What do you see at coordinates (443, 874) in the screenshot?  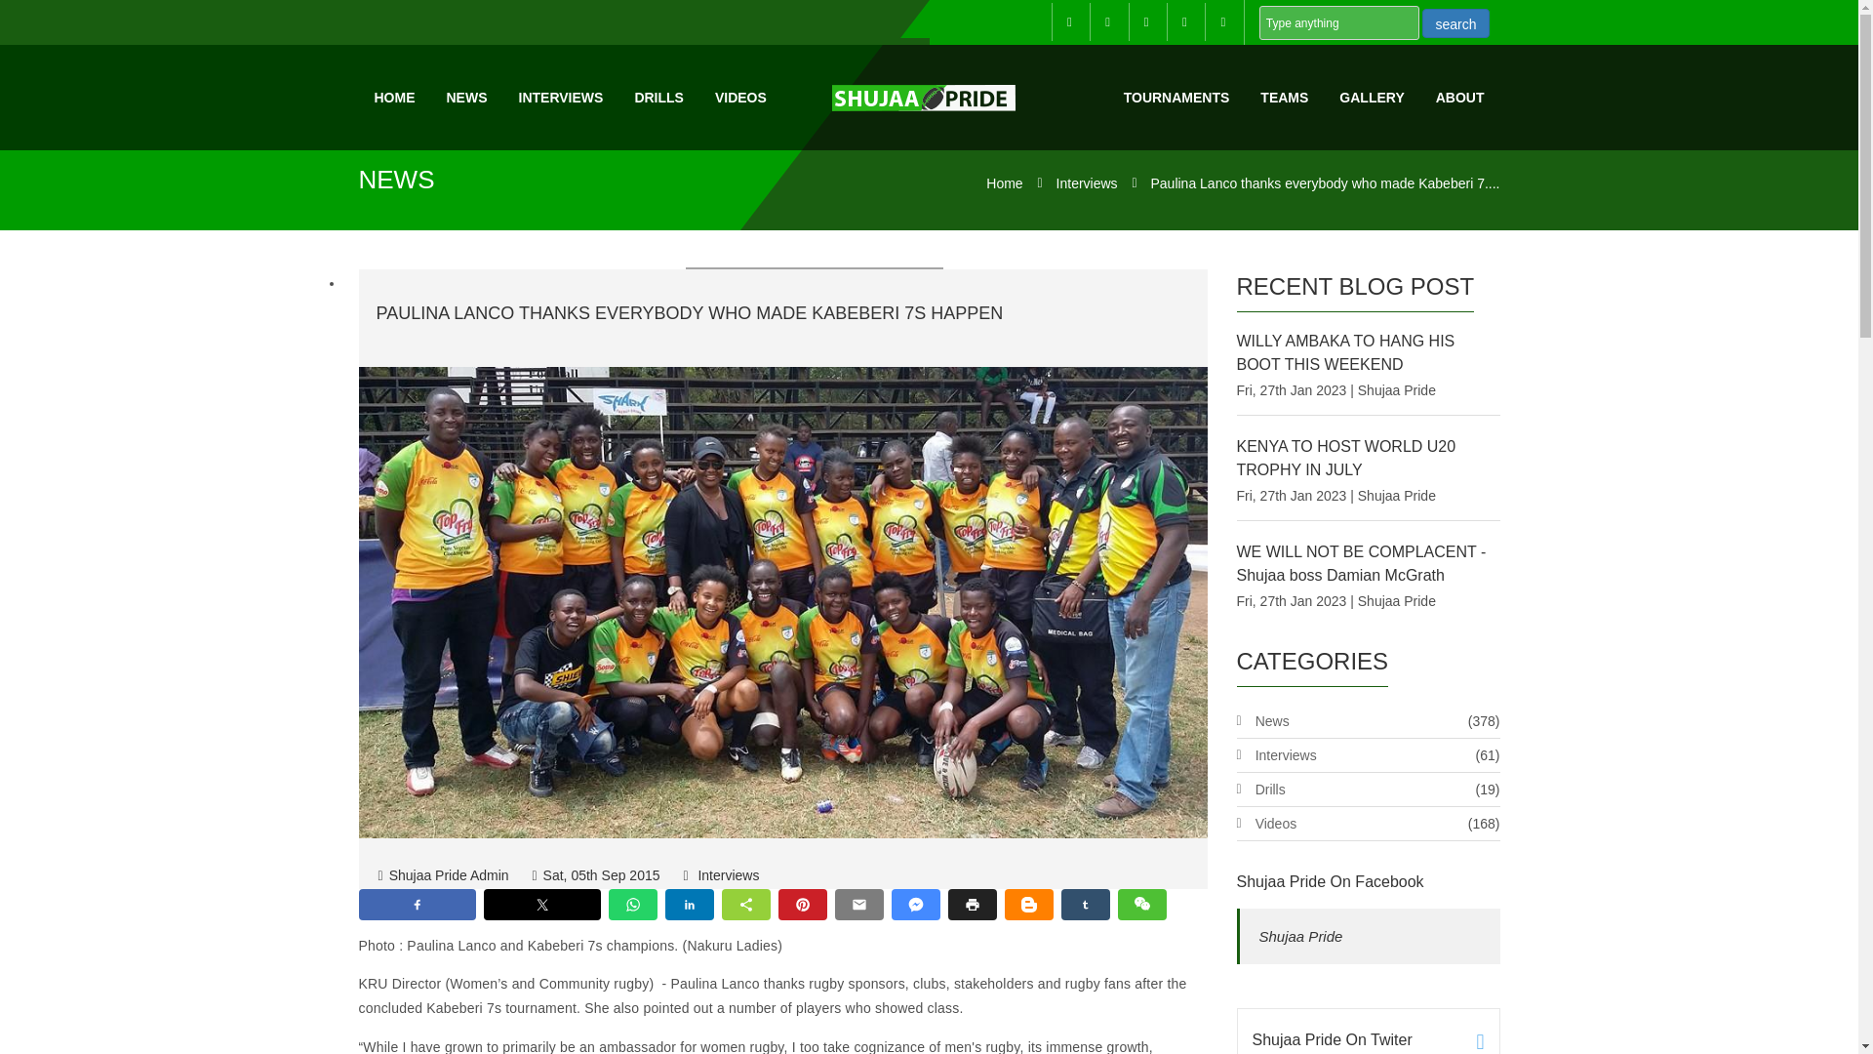 I see `Shujaa Pride Admin` at bounding box center [443, 874].